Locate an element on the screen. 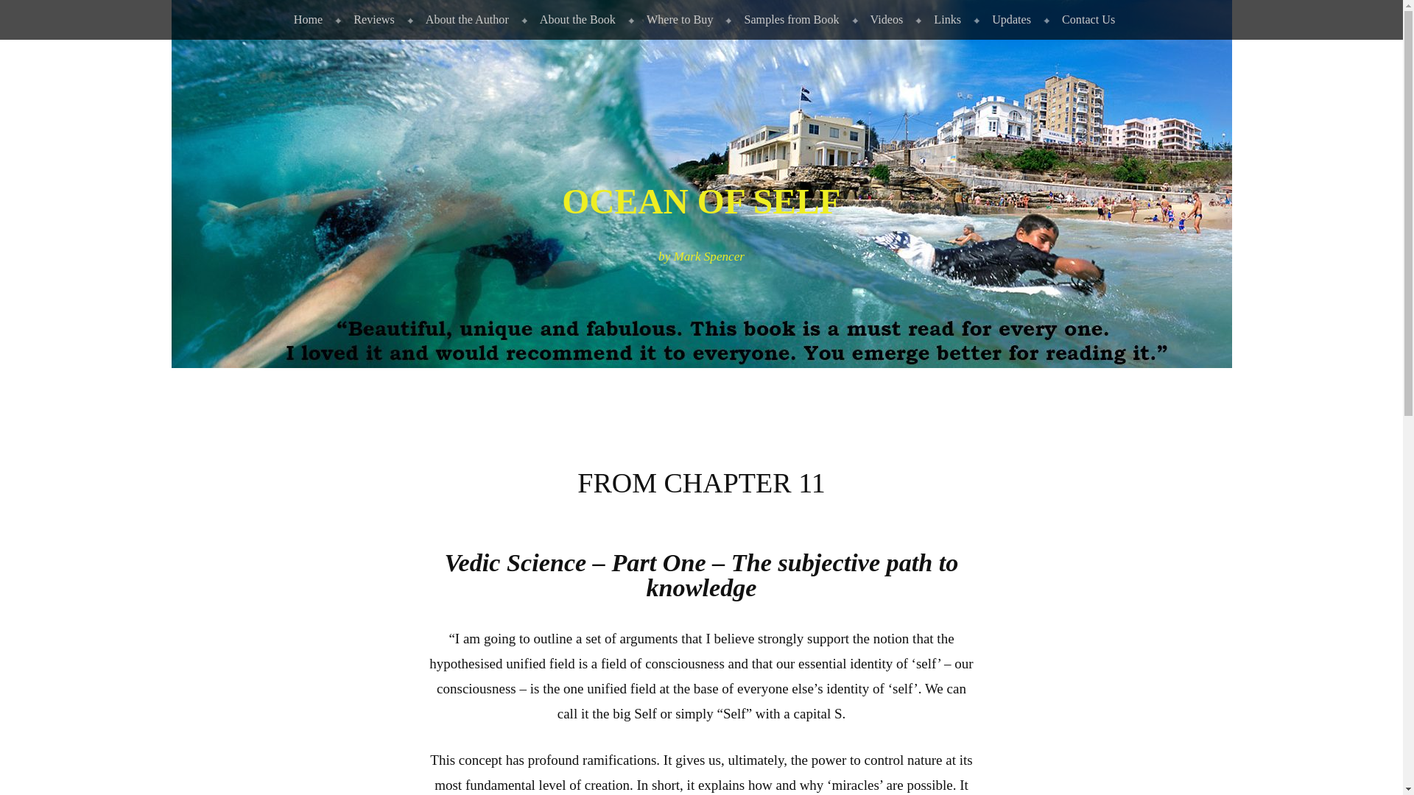 The image size is (1414, 795). Updates is located at coordinates (1009, 20).